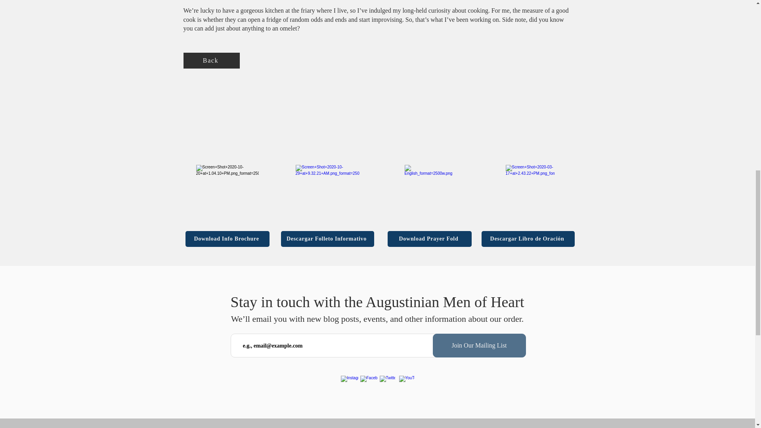 The width and height of the screenshot is (761, 428). I want to click on Join Our Mailing List, so click(479, 346).